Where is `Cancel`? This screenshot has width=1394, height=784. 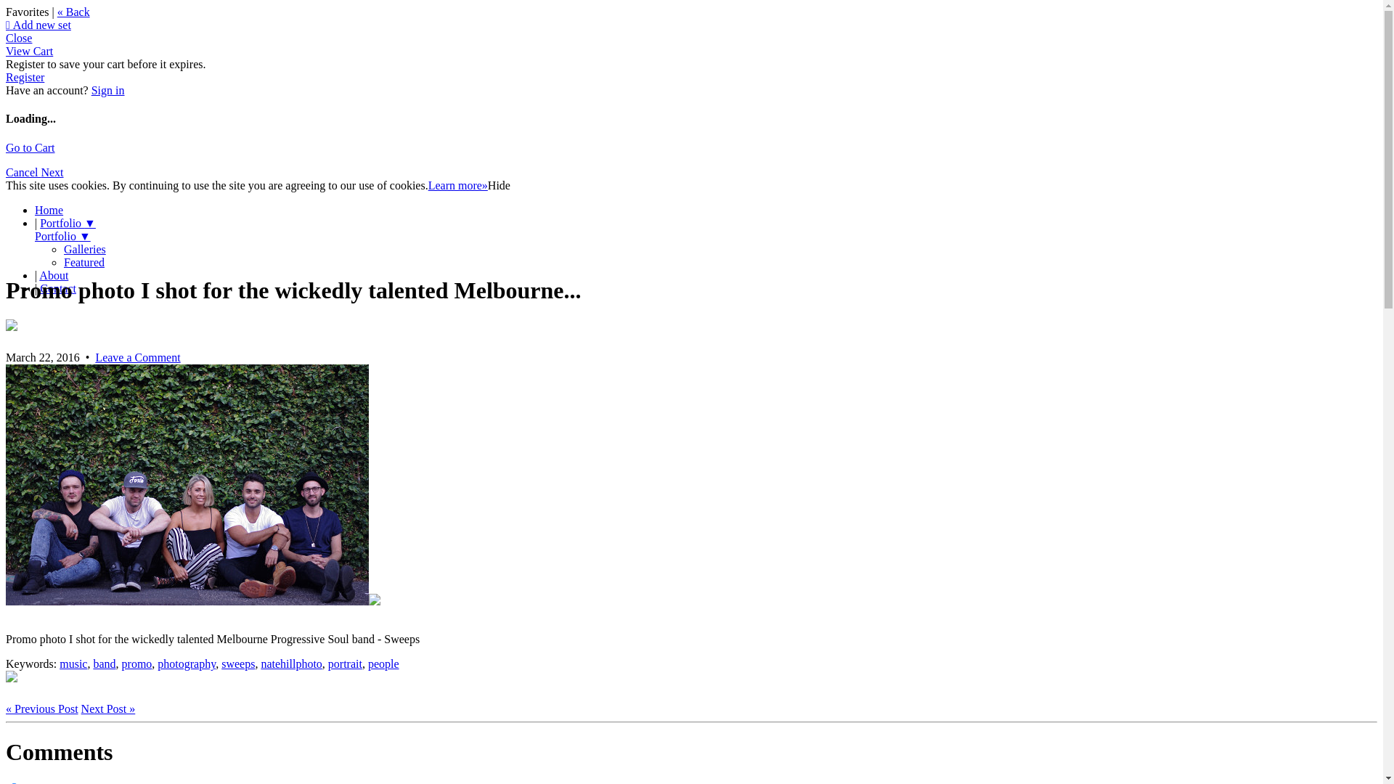 Cancel is located at coordinates (23, 173).